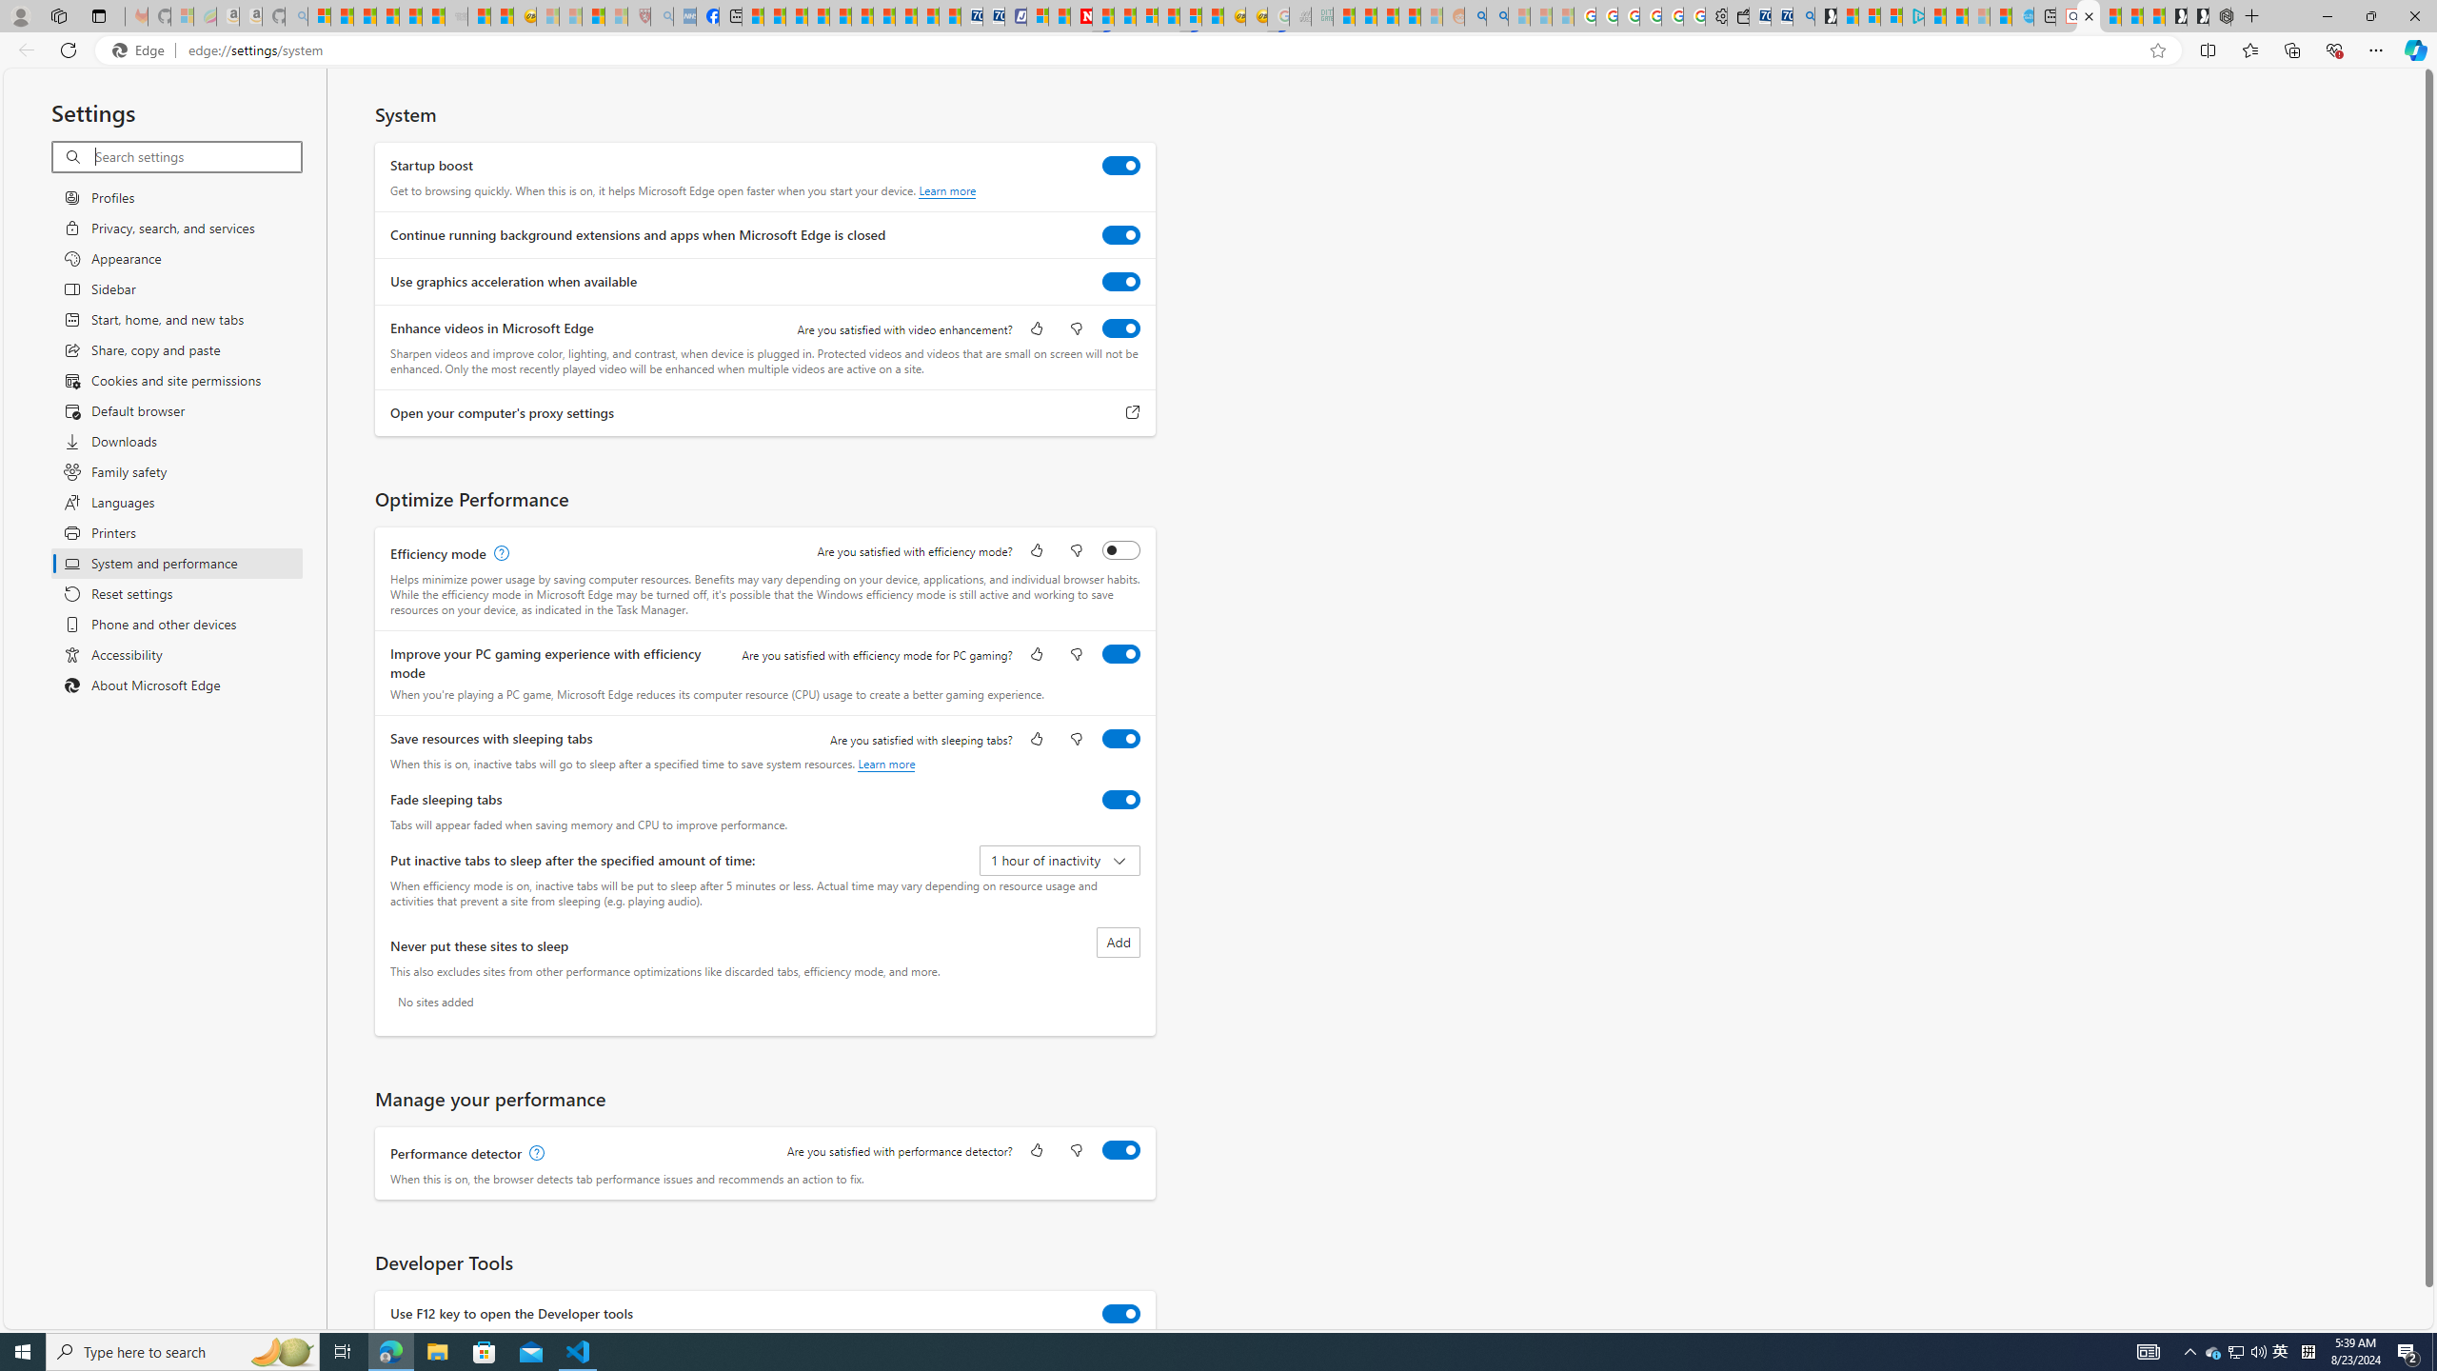  What do you see at coordinates (1133, 413) in the screenshot?
I see `Open your computer's proxy settings` at bounding box center [1133, 413].